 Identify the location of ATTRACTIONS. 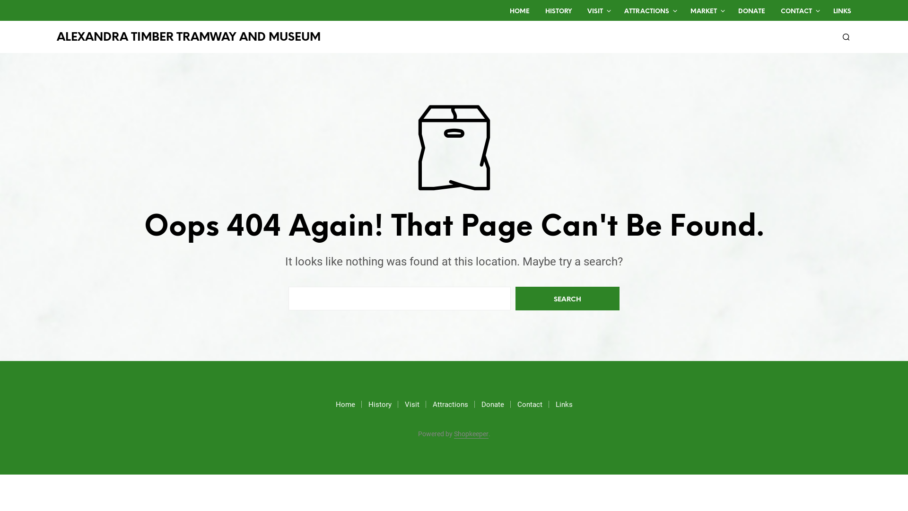
(647, 12).